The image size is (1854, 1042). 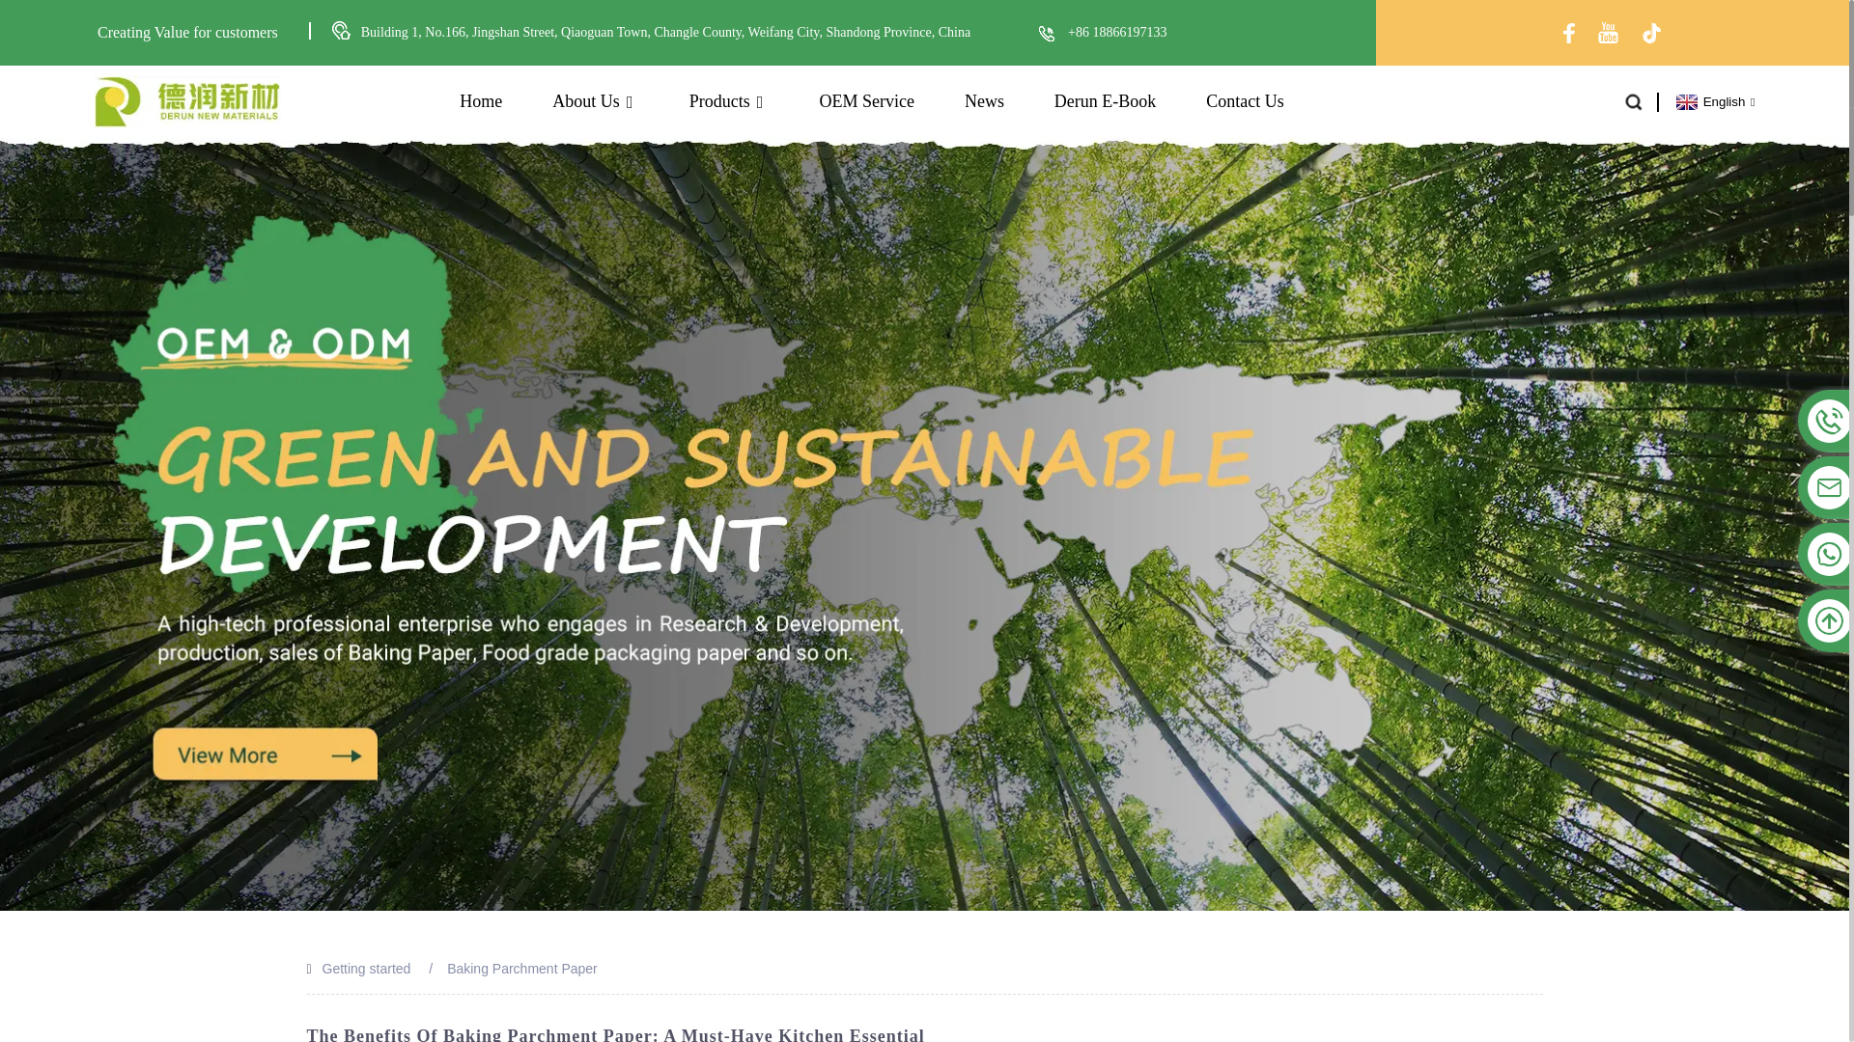 What do you see at coordinates (866, 102) in the screenshot?
I see `OEM Service` at bounding box center [866, 102].